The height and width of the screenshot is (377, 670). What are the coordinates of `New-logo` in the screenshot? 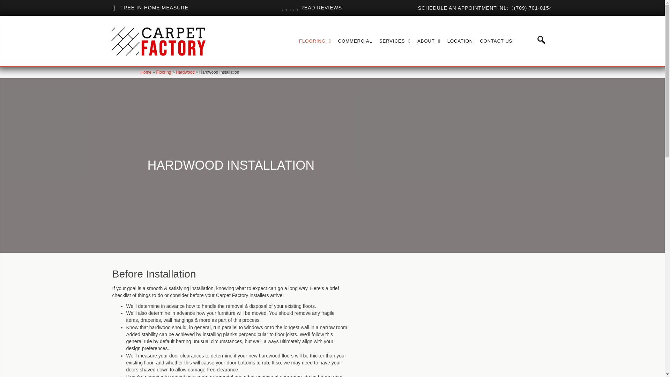 It's located at (158, 40).